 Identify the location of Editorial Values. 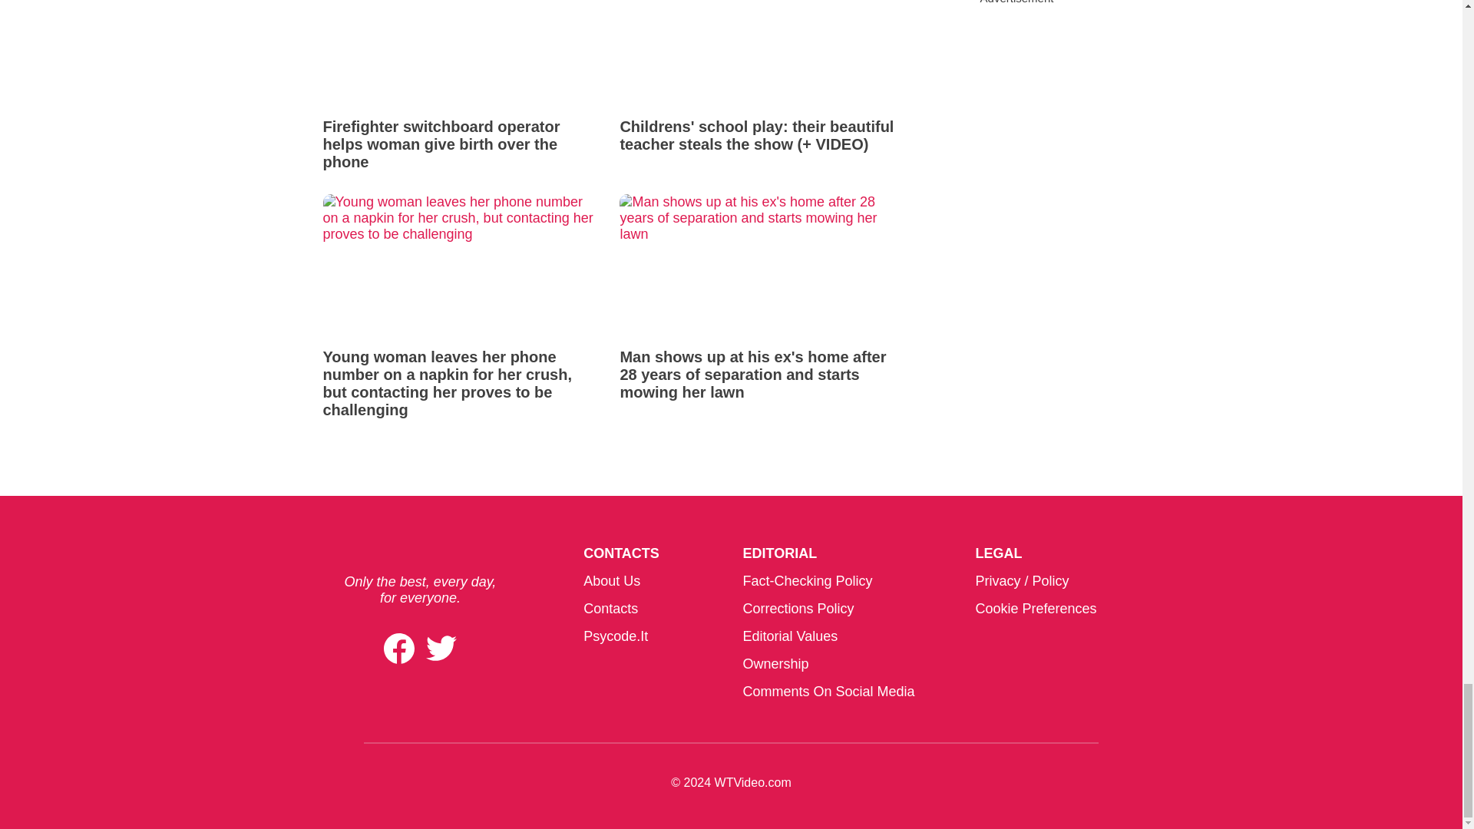
(789, 636).